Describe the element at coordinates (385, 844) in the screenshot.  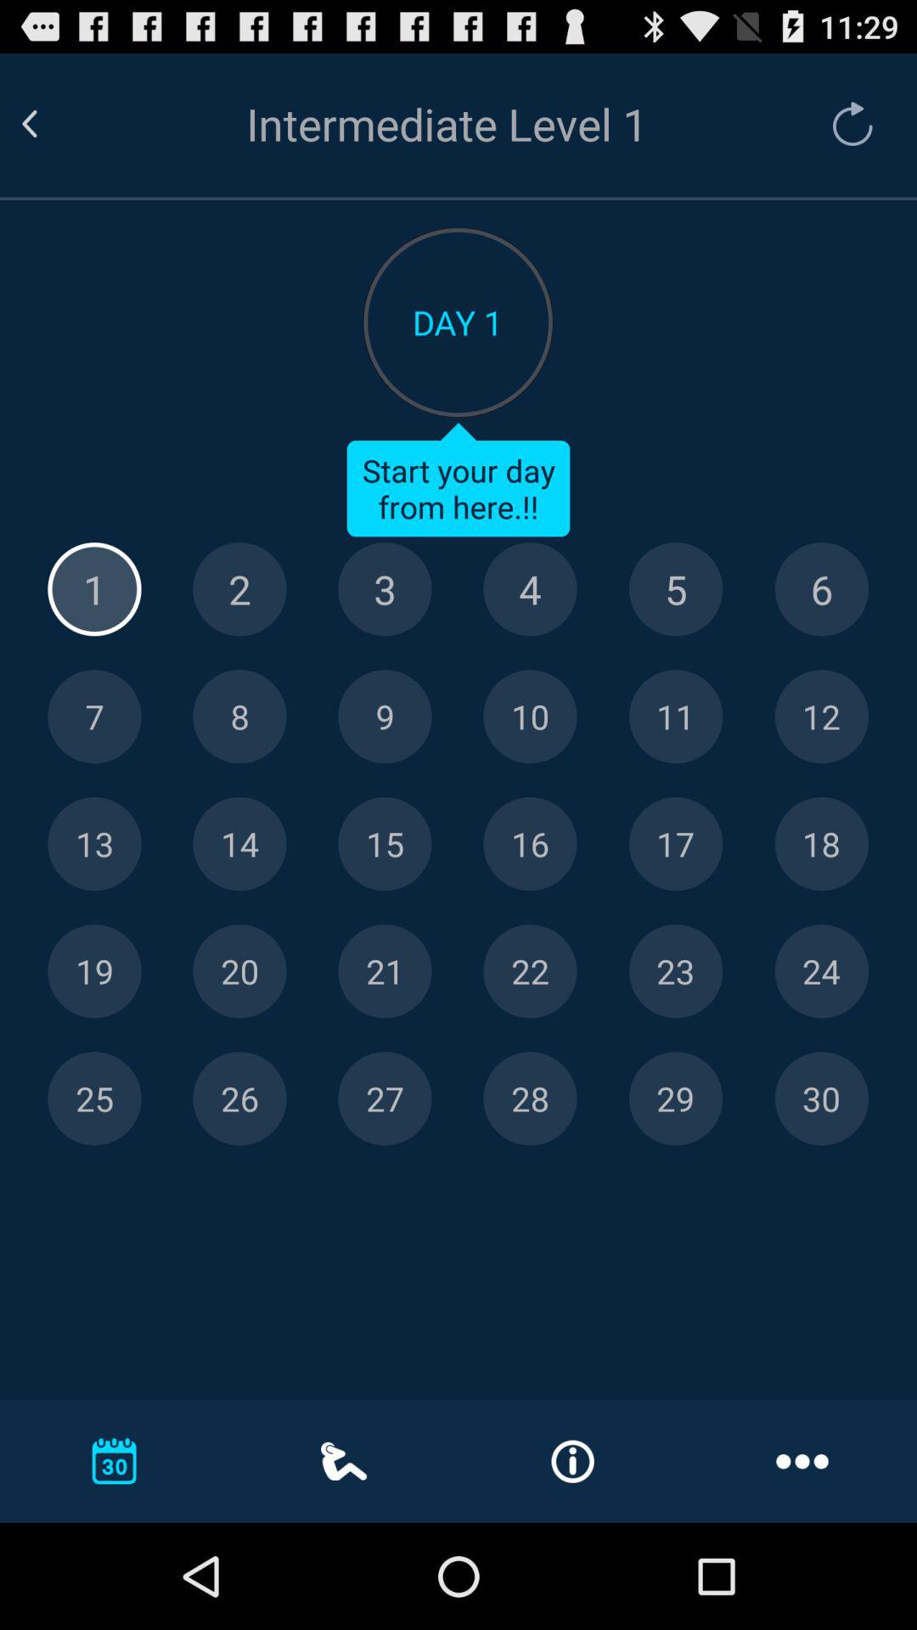
I see `select day 15` at that location.